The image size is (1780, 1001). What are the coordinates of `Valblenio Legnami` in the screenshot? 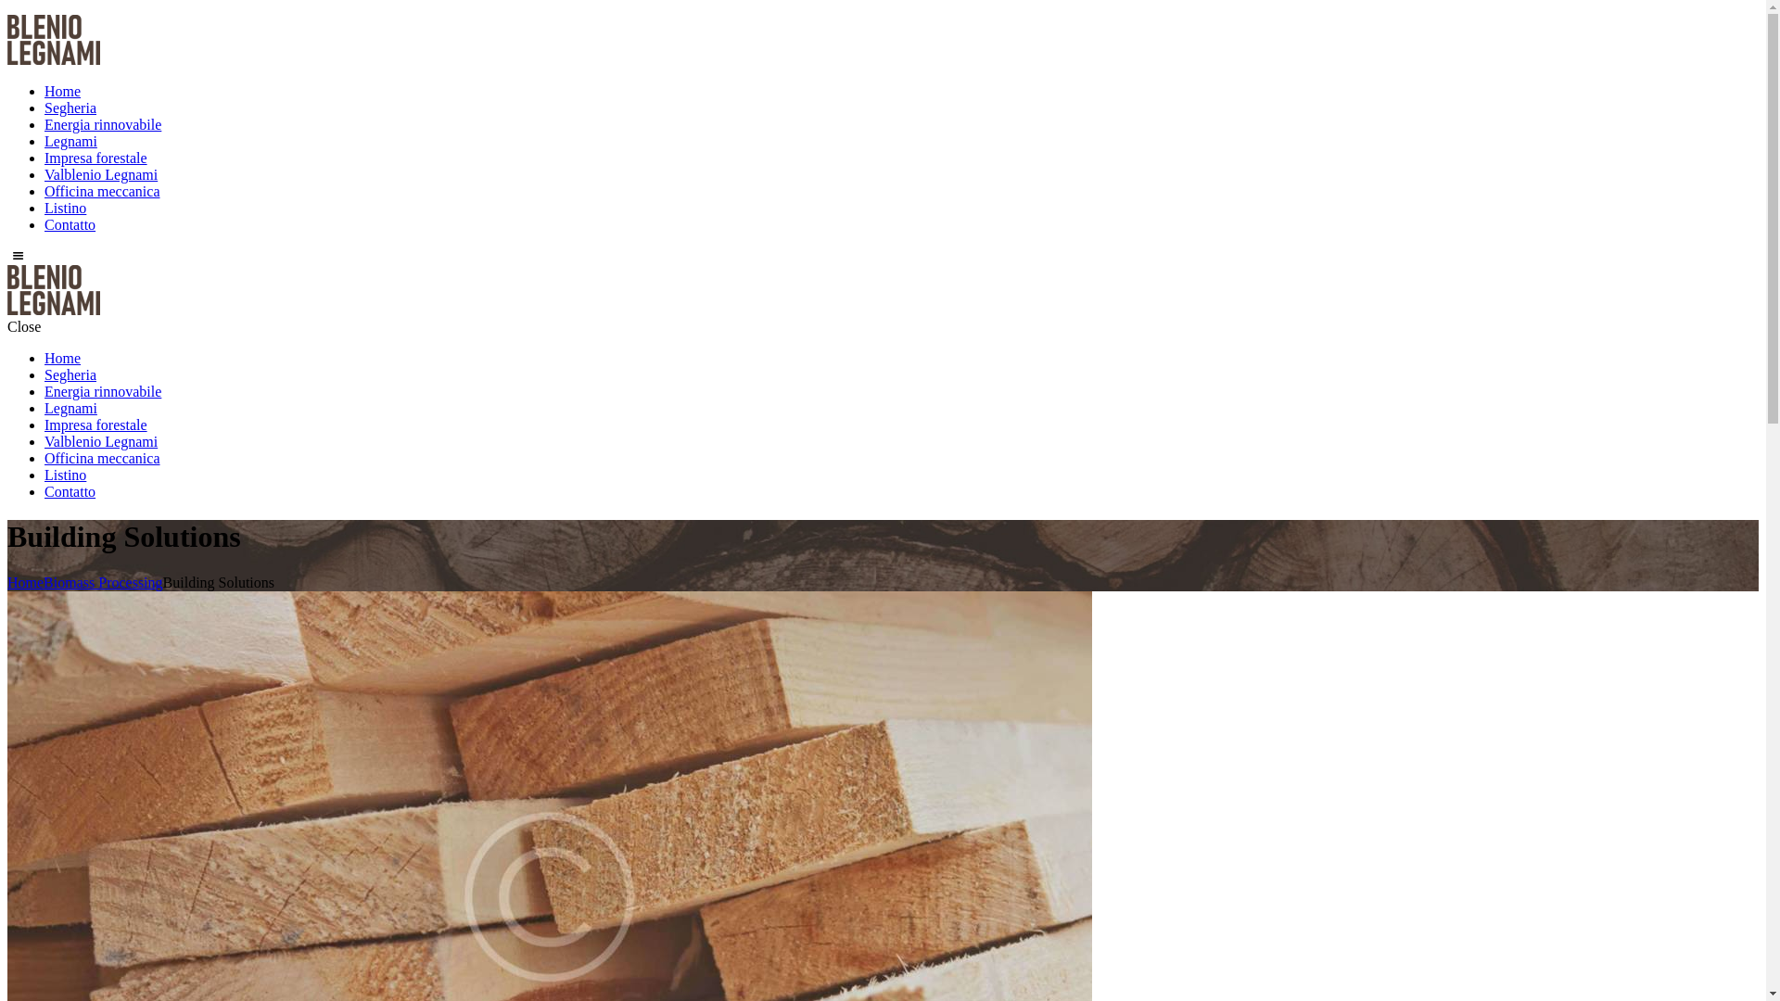 It's located at (101, 441).